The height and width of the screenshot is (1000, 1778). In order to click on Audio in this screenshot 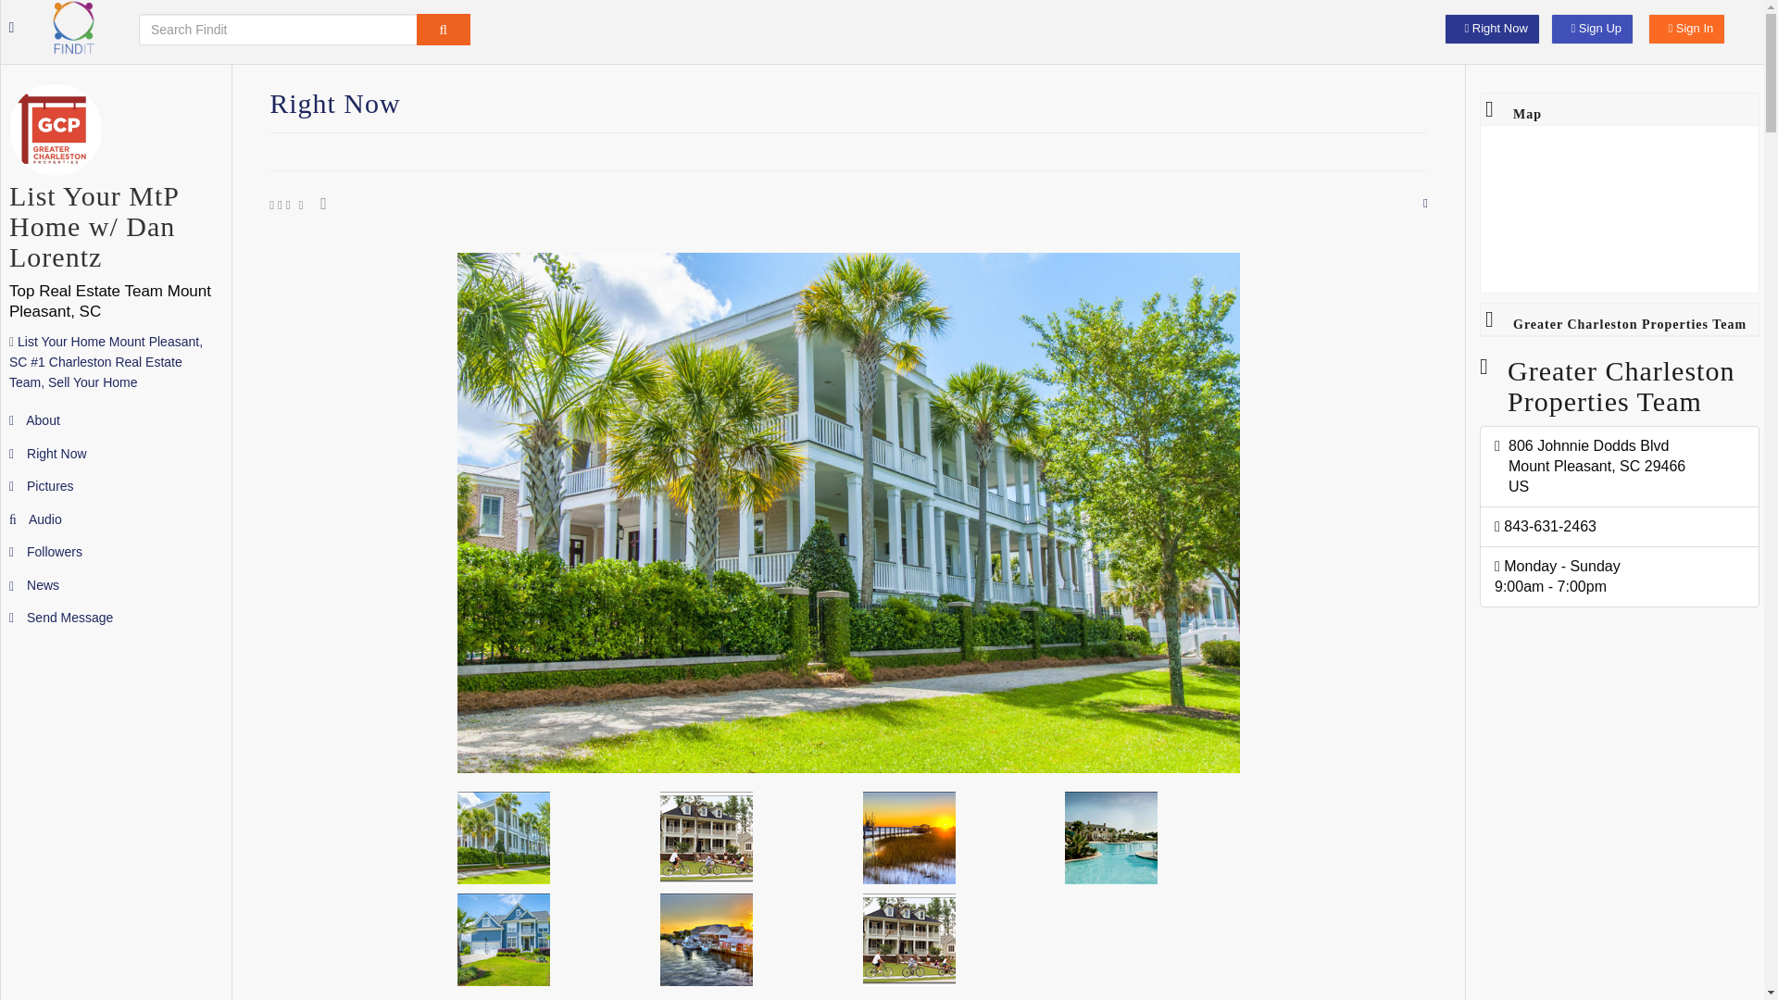, I will do `click(35, 519)`.